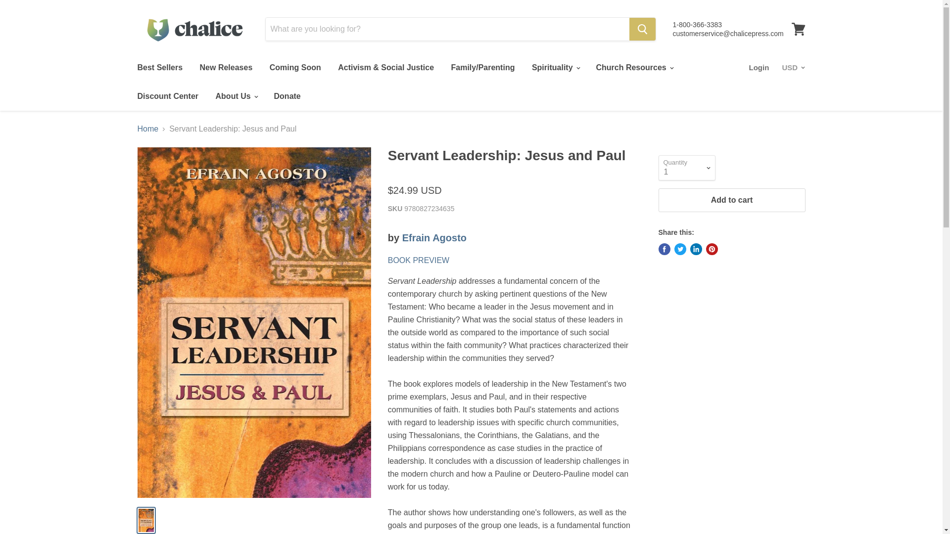 The height and width of the screenshot is (534, 950). I want to click on New Releases, so click(227, 67).